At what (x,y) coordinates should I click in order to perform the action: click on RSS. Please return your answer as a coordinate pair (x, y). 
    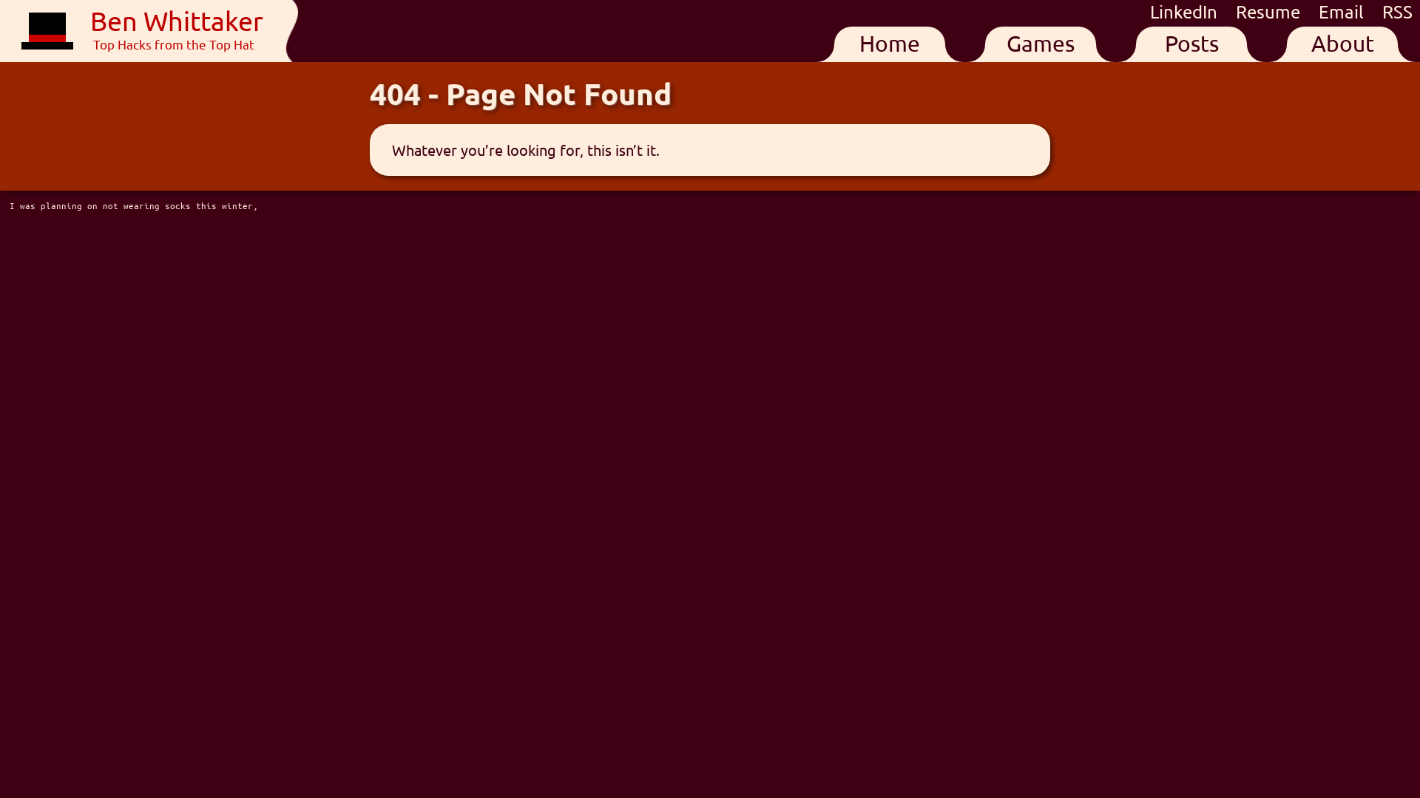
    Looking at the image, I should click on (1398, 12).